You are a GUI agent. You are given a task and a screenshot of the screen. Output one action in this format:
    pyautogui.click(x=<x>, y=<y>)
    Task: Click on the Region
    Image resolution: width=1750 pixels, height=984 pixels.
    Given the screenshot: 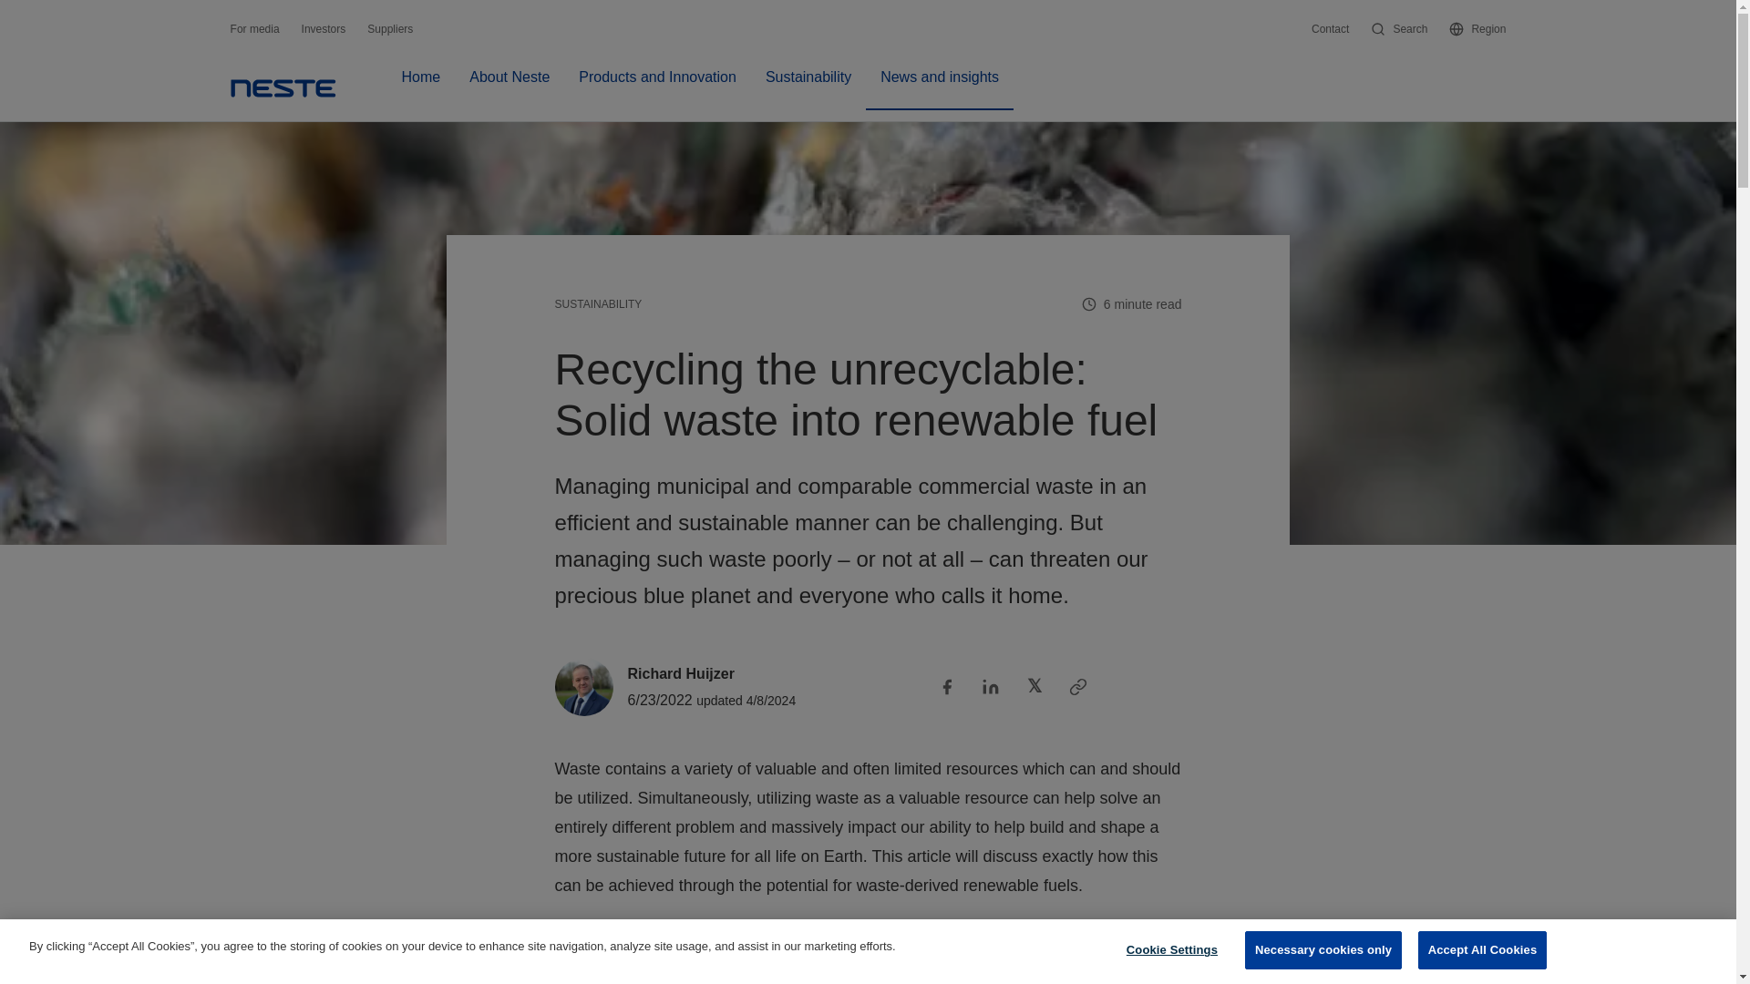 What is the action you would take?
    pyautogui.click(x=1477, y=28)
    